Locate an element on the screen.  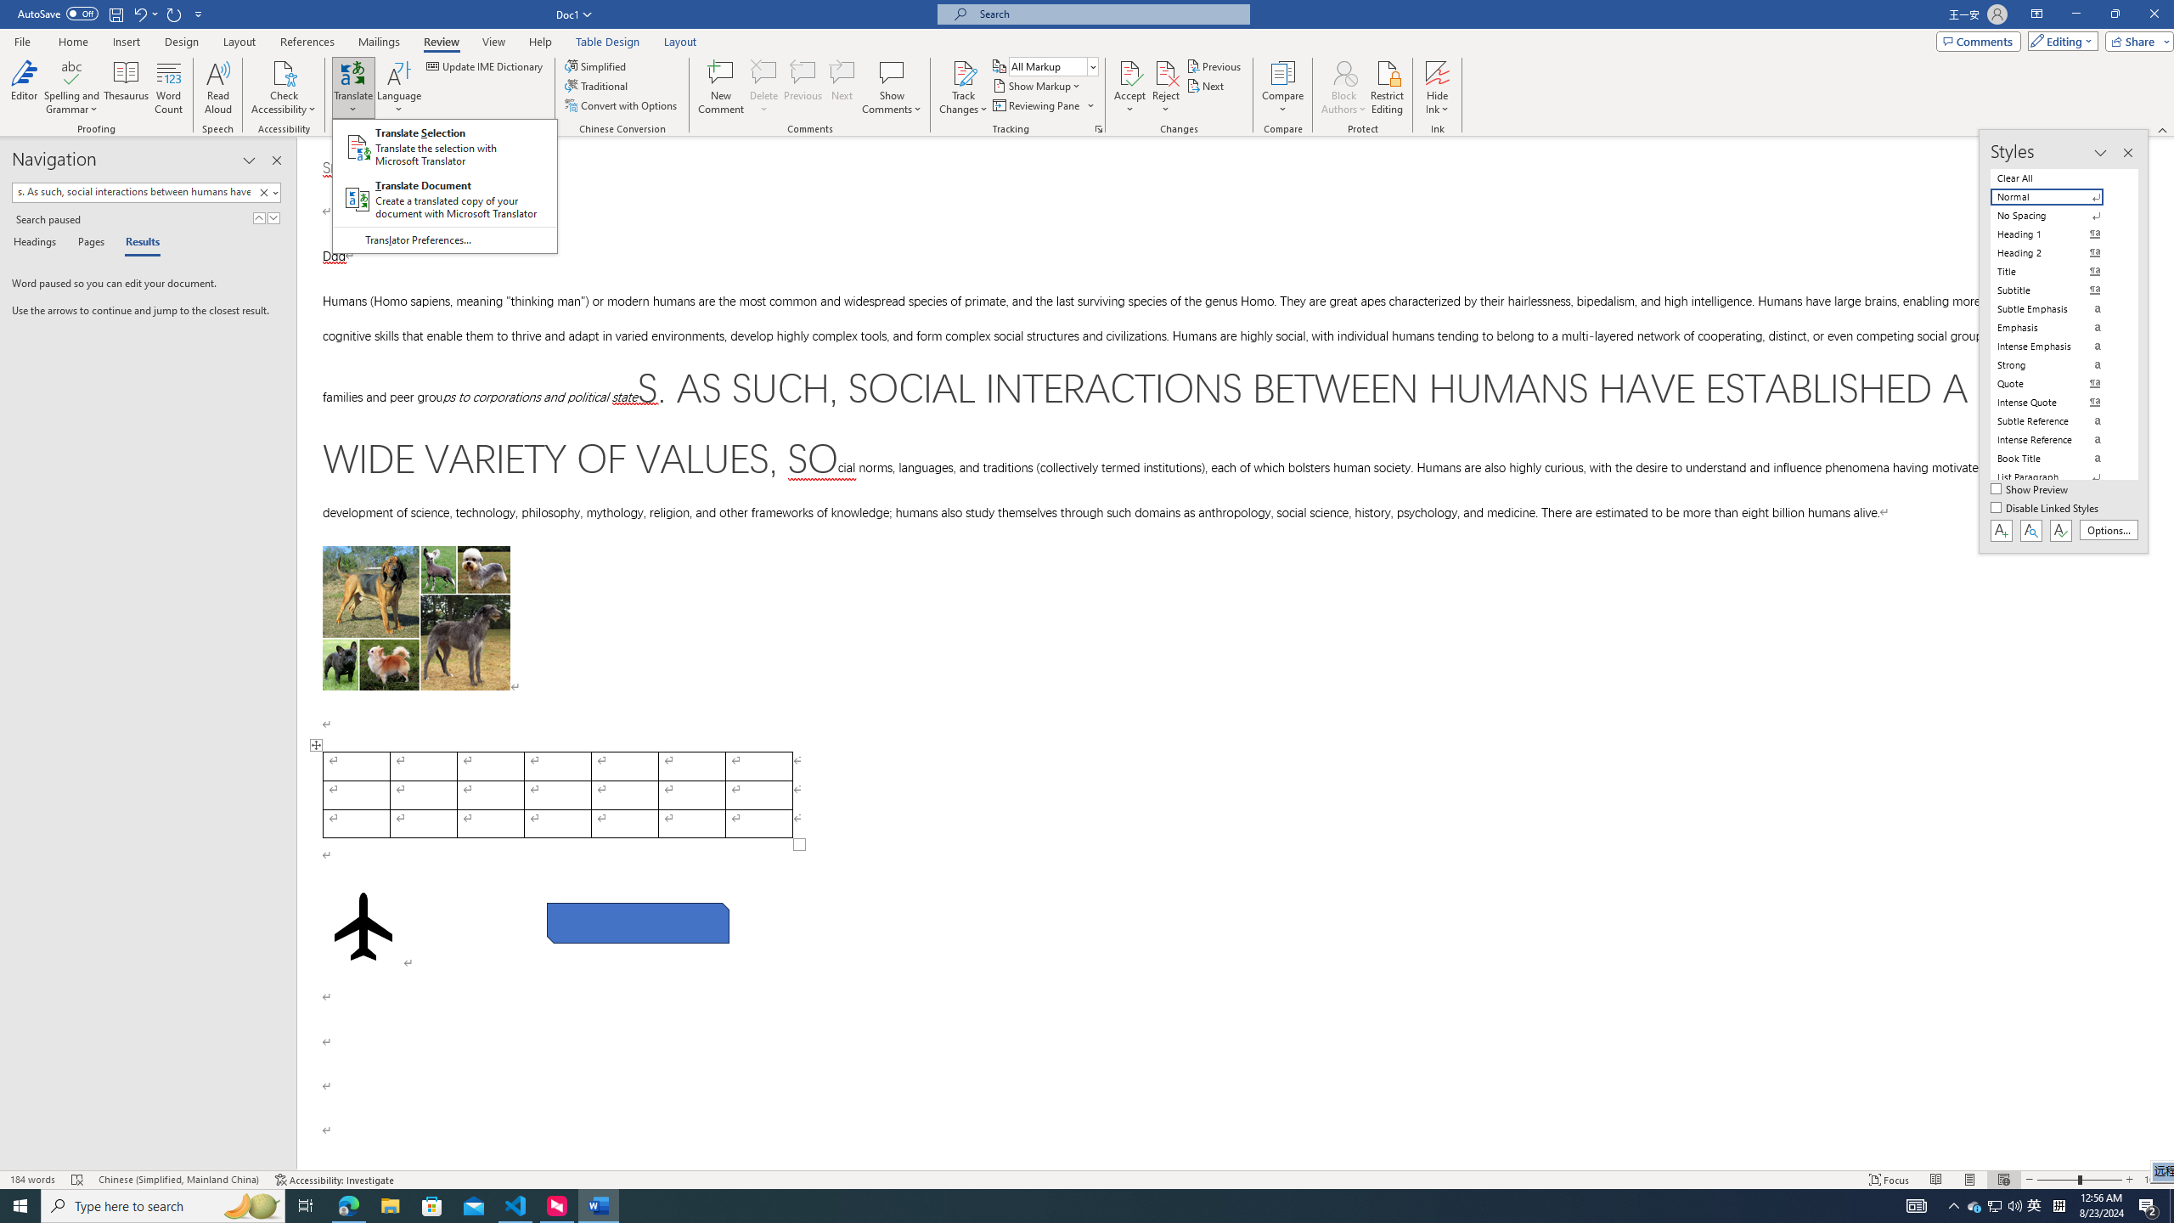
Show desktop is located at coordinates (2171, 1206).